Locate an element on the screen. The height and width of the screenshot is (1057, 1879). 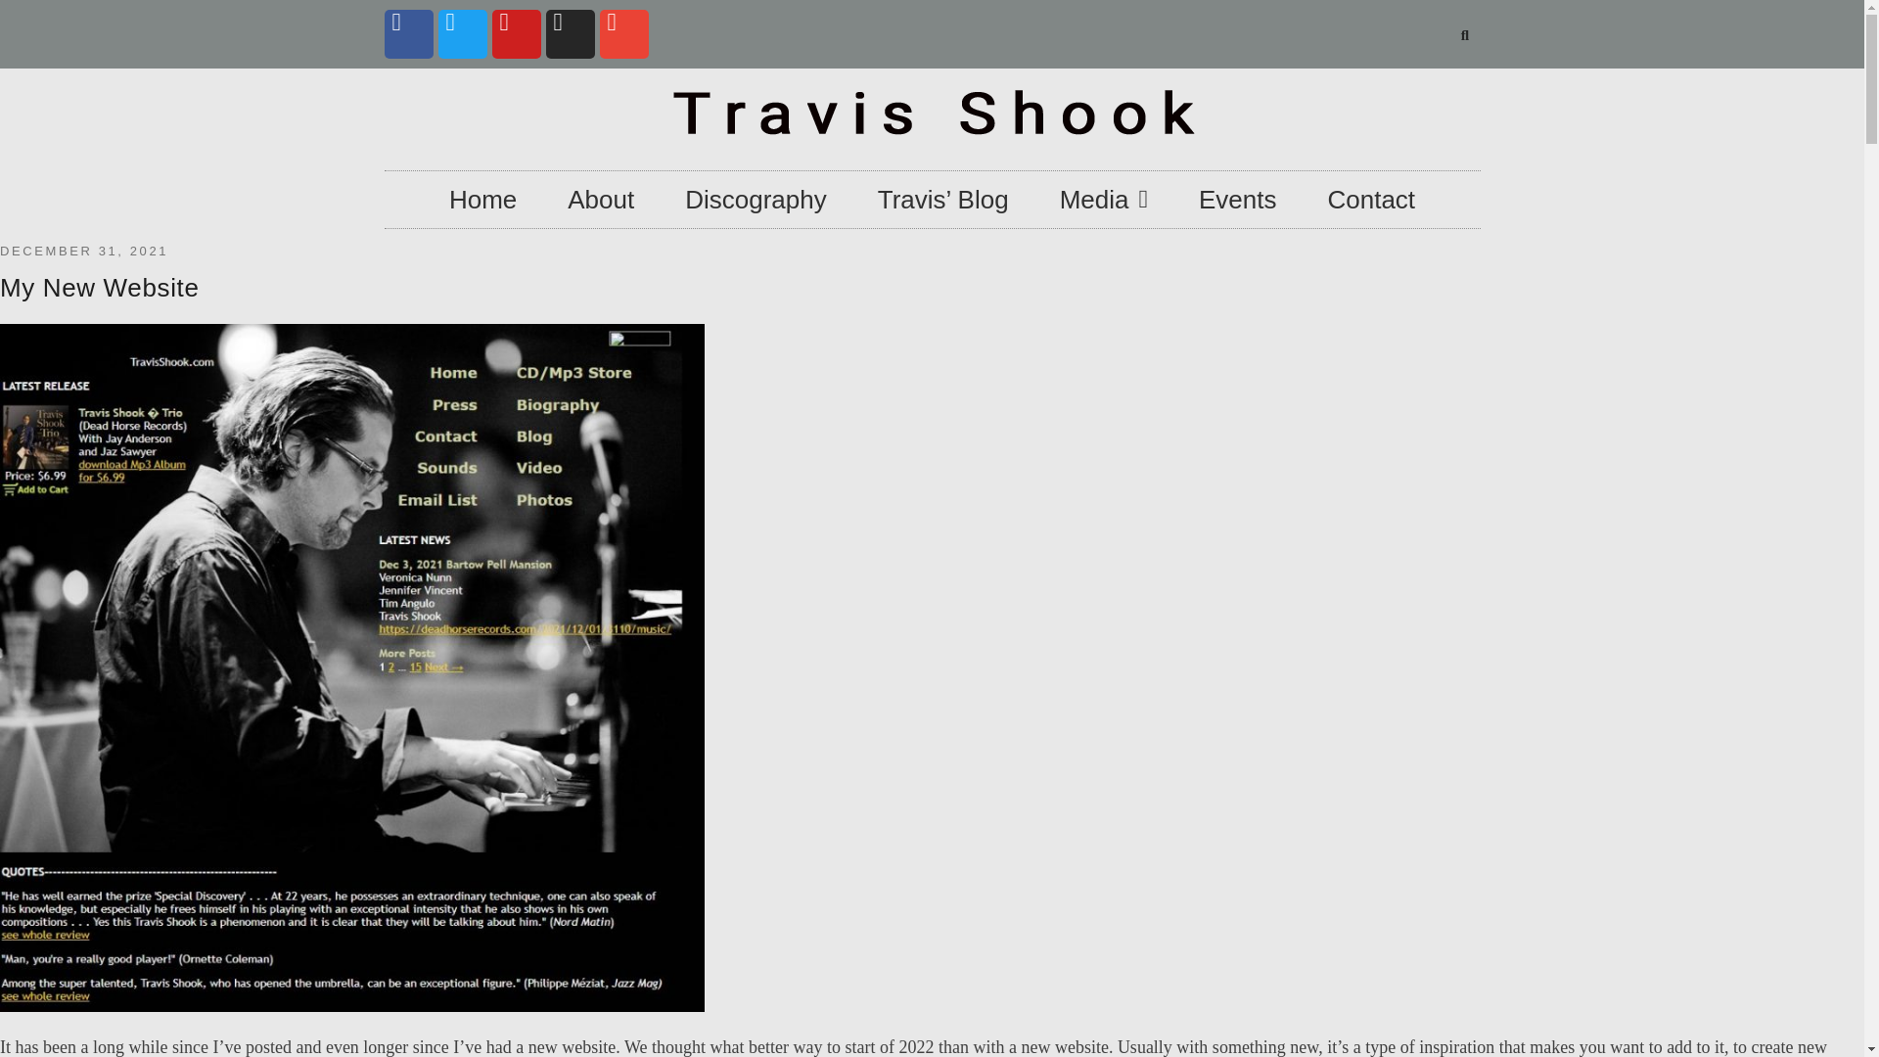
My New Website is located at coordinates (100, 287).